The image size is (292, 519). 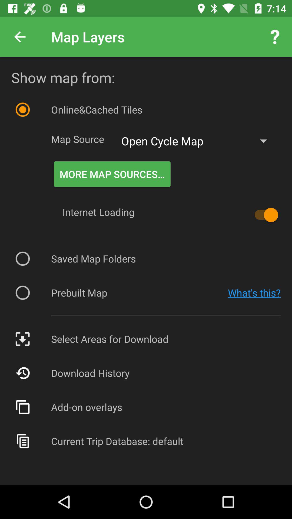 What do you see at coordinates (264, 215) in the screenshot?
I see `press the item above what's this? item` at bounding box center [264, 215].